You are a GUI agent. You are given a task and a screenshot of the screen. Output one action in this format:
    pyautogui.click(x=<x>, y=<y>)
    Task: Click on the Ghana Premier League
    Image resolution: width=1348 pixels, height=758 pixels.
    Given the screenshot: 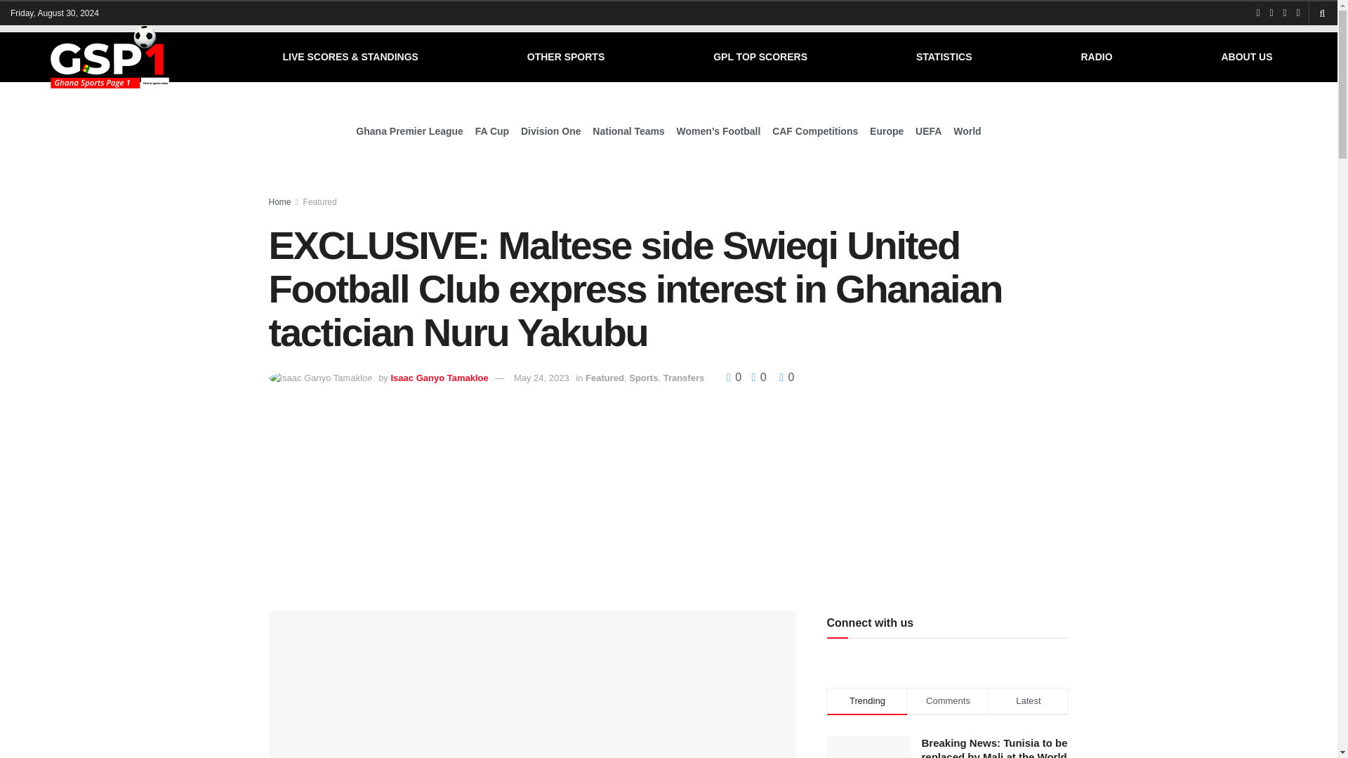 What is the action you would take?
    pyautogui.click(x=409, y=131)
    